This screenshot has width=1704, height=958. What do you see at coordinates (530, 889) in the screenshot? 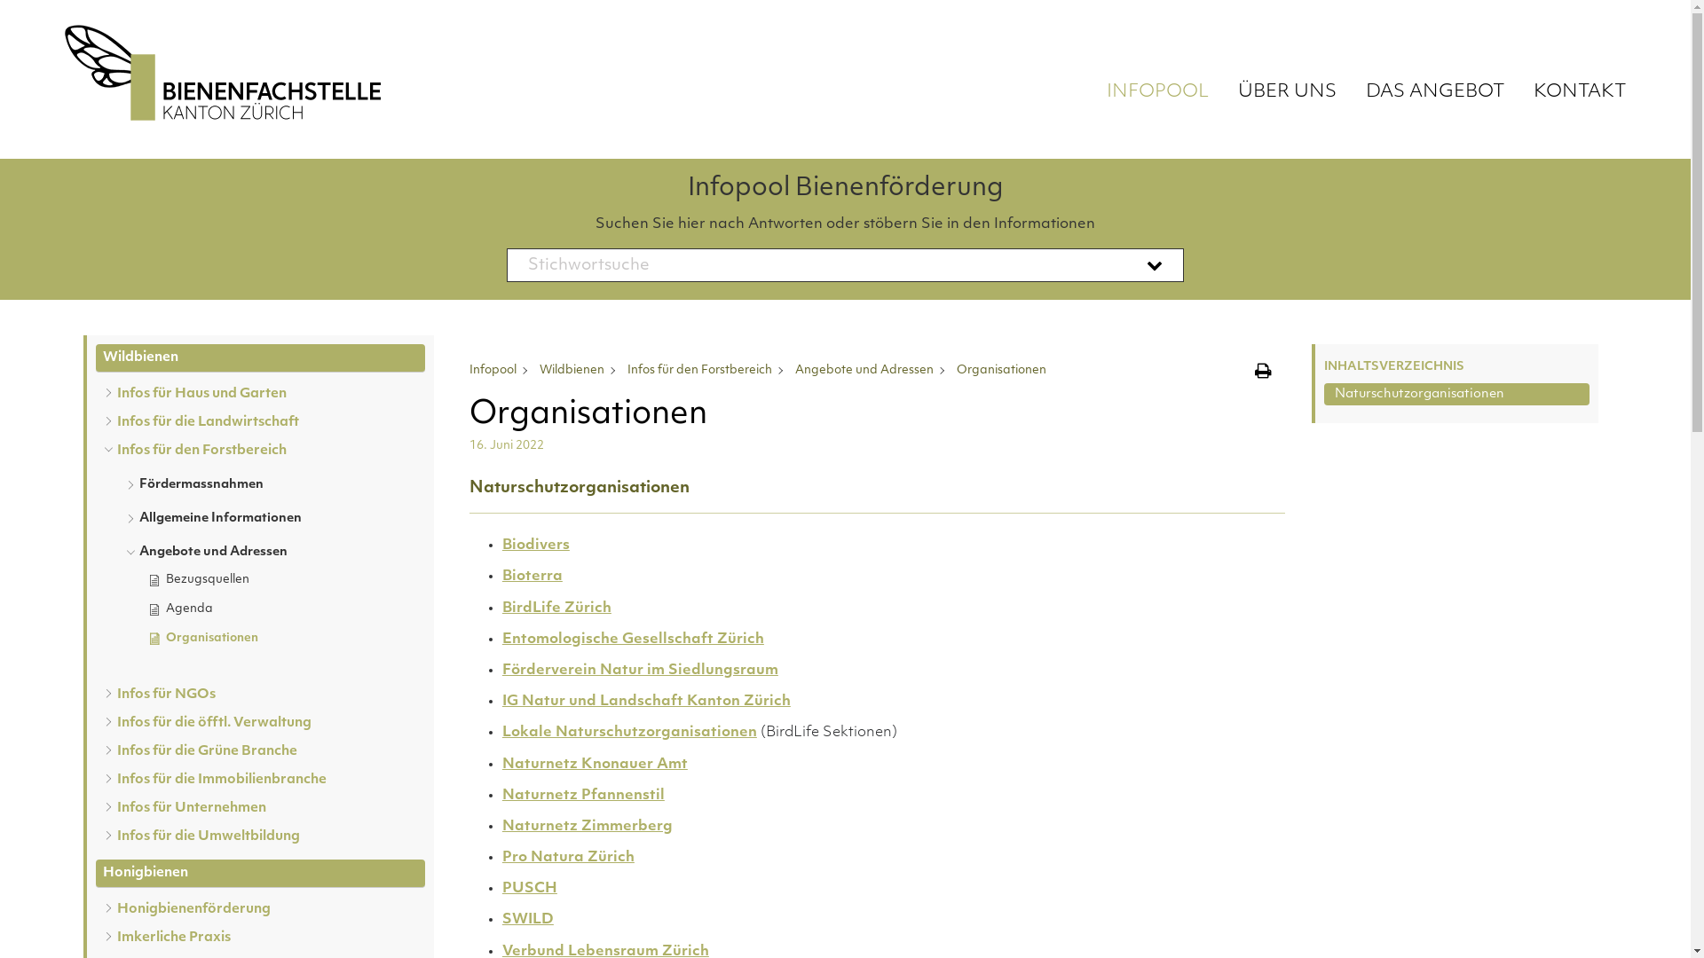
I see `PUSCH` at bounding box center [530, 889].